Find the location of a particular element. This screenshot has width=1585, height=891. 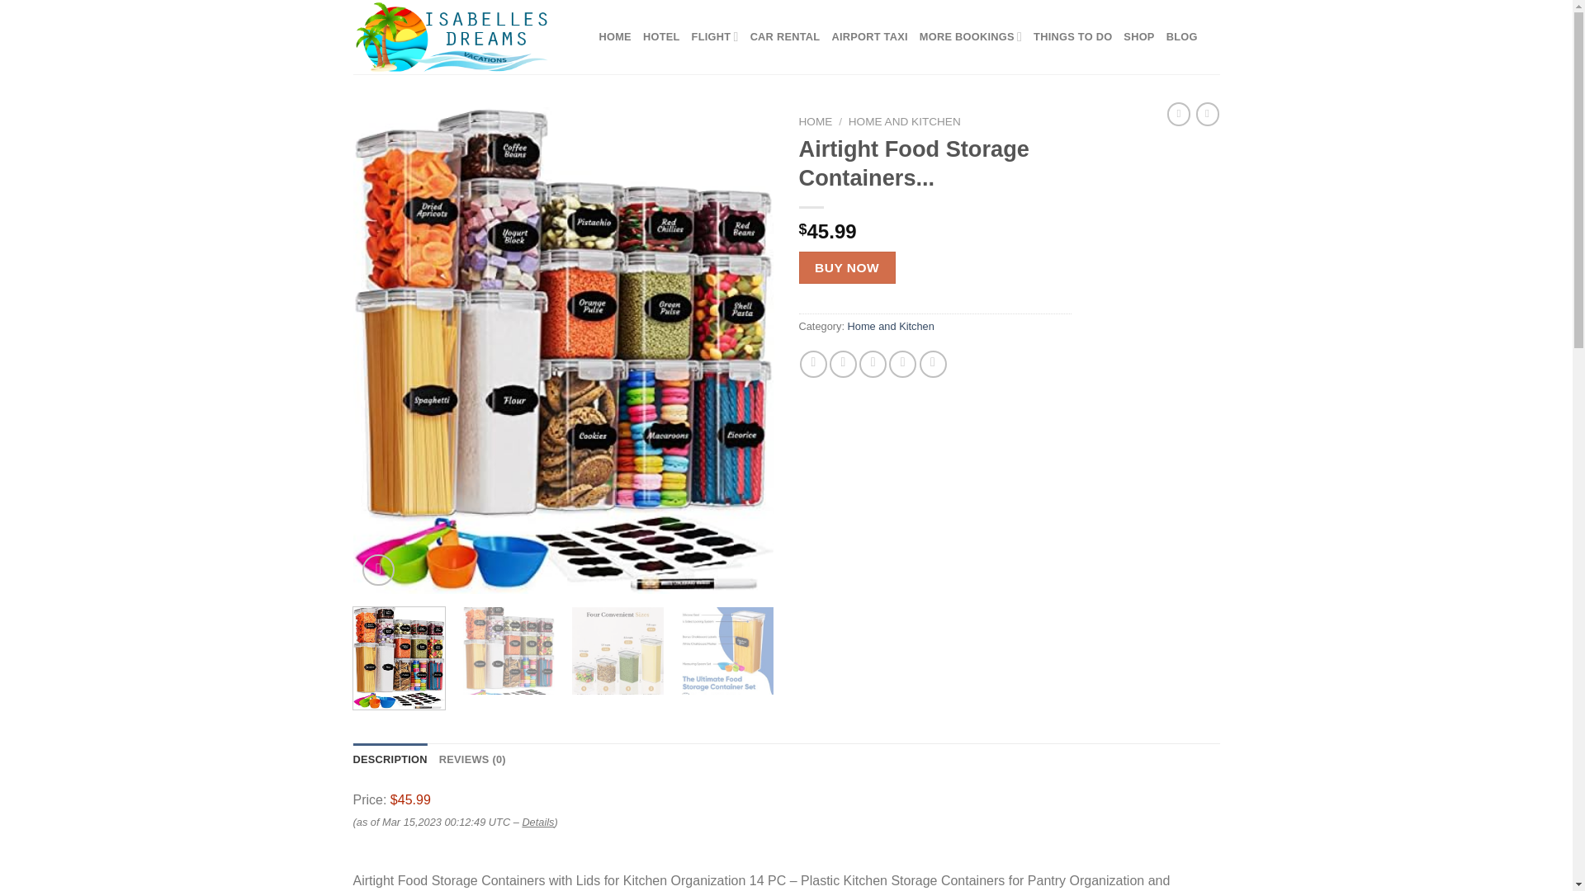

FLIGHT is located at coordinates (715, 36).